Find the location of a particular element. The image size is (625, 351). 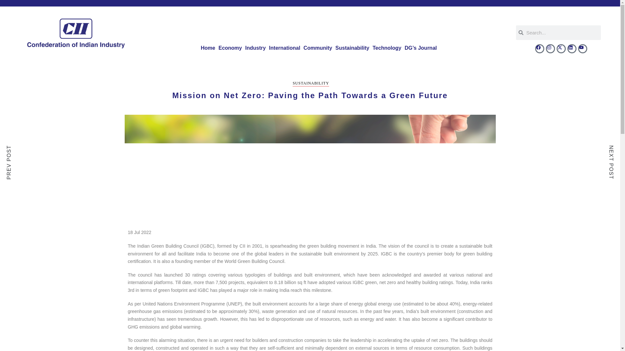

Industry is located at coordinates (255, 48).